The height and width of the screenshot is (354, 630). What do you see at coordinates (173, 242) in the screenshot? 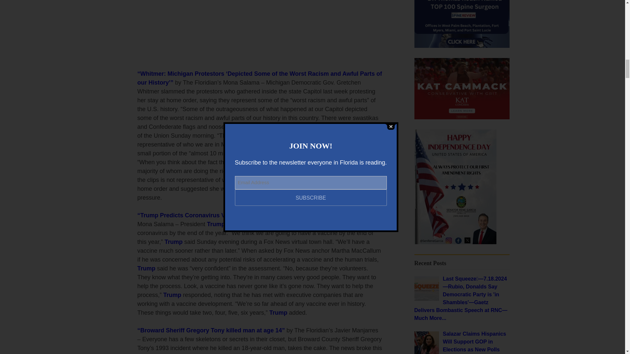
I see `Trump` at bounding box center [173, 242].